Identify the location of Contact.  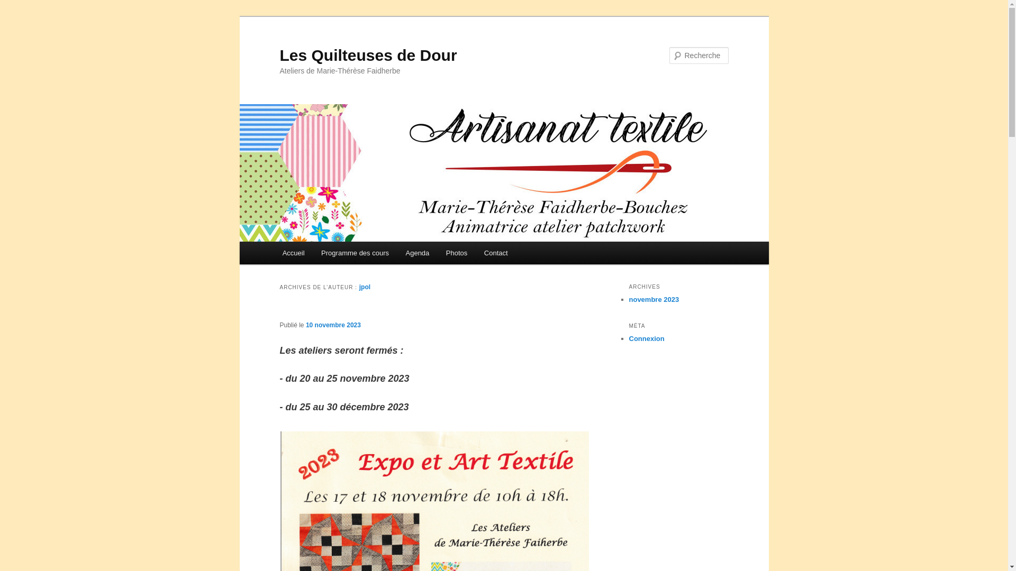
(496, 253).